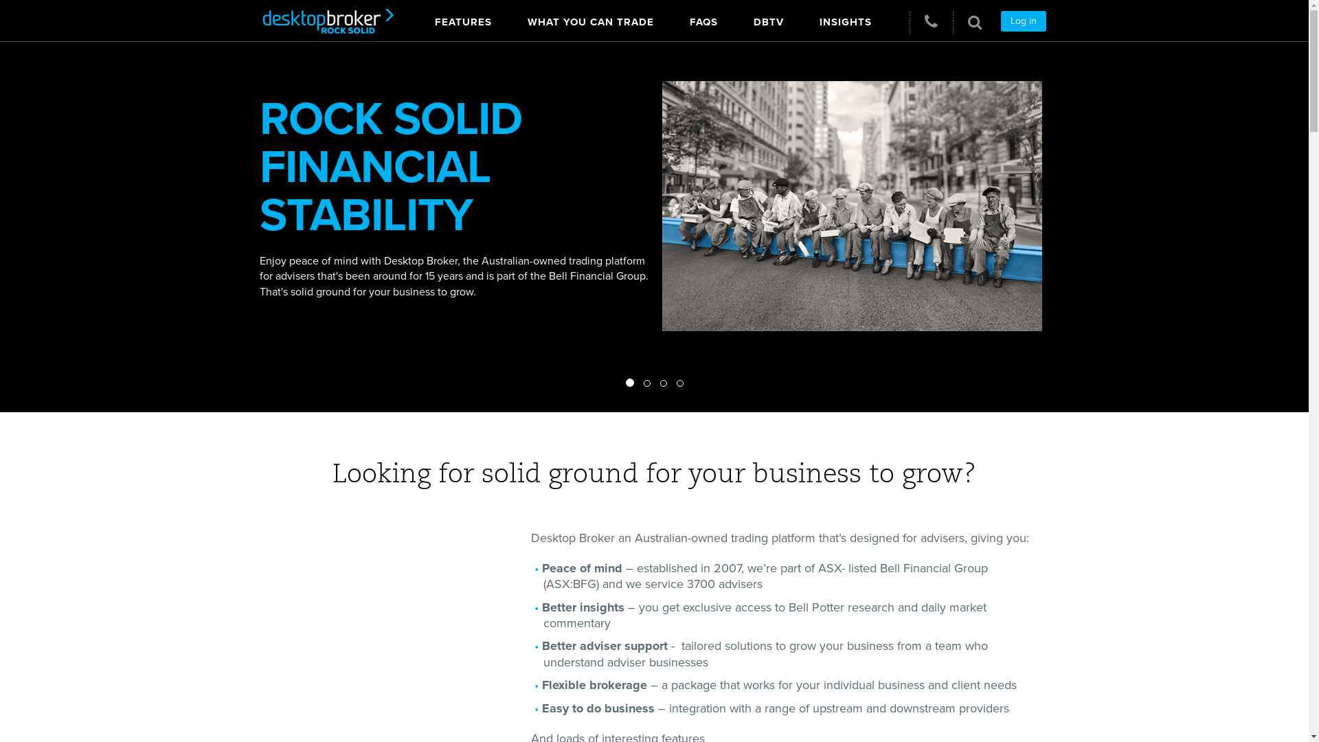 The image size is (1319, 742). I want to click on WHAT YOU CAN TRADE, so click(591, 19).